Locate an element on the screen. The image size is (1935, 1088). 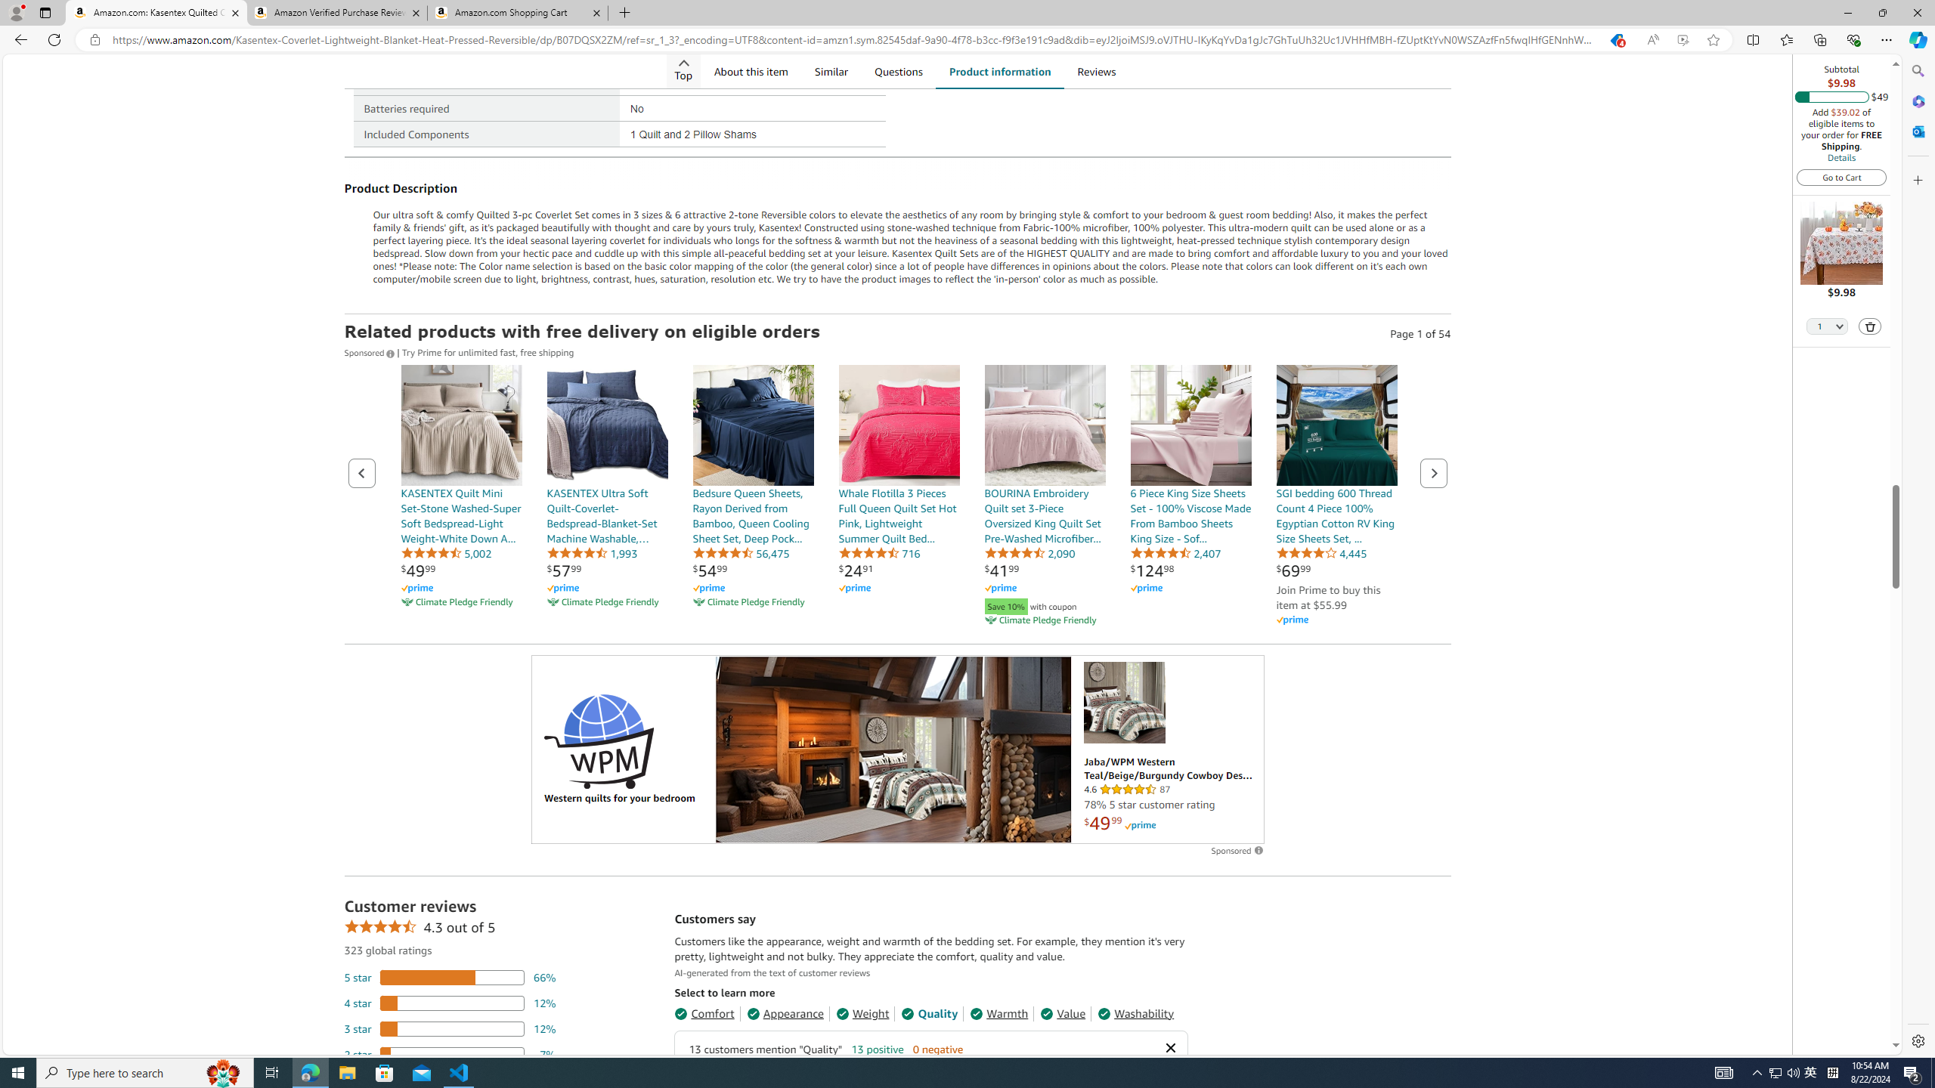
Product information is located at coordinates (999, 71).